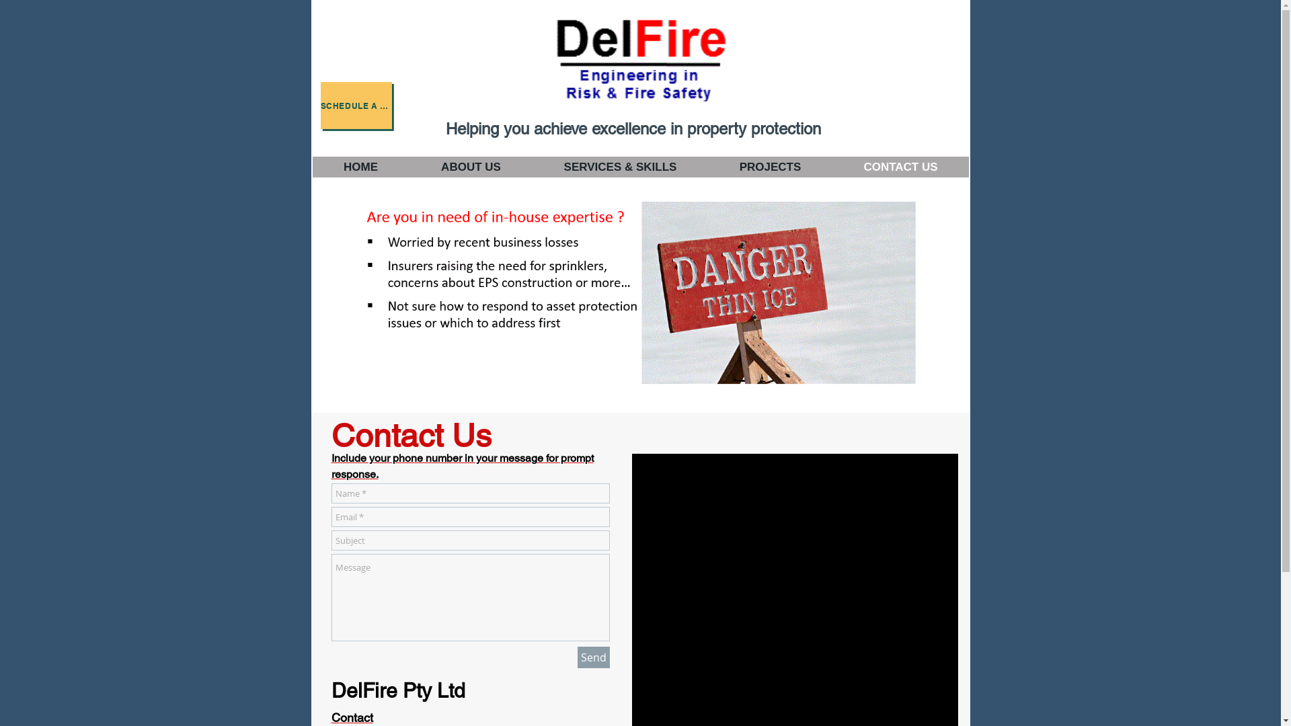  I want to click on SCHEDULE A CONSULTATION, so click(356, 106).